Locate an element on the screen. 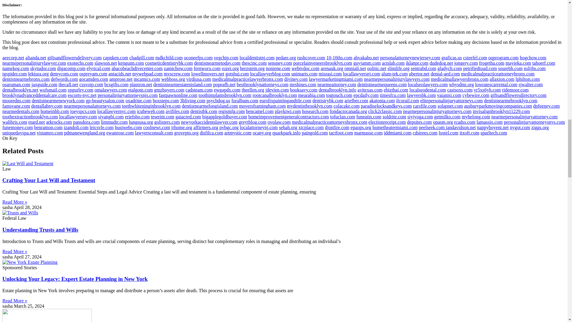 The width and height of the screenshot is (572, 322). pedare.org is located at coordinates (286, 57).